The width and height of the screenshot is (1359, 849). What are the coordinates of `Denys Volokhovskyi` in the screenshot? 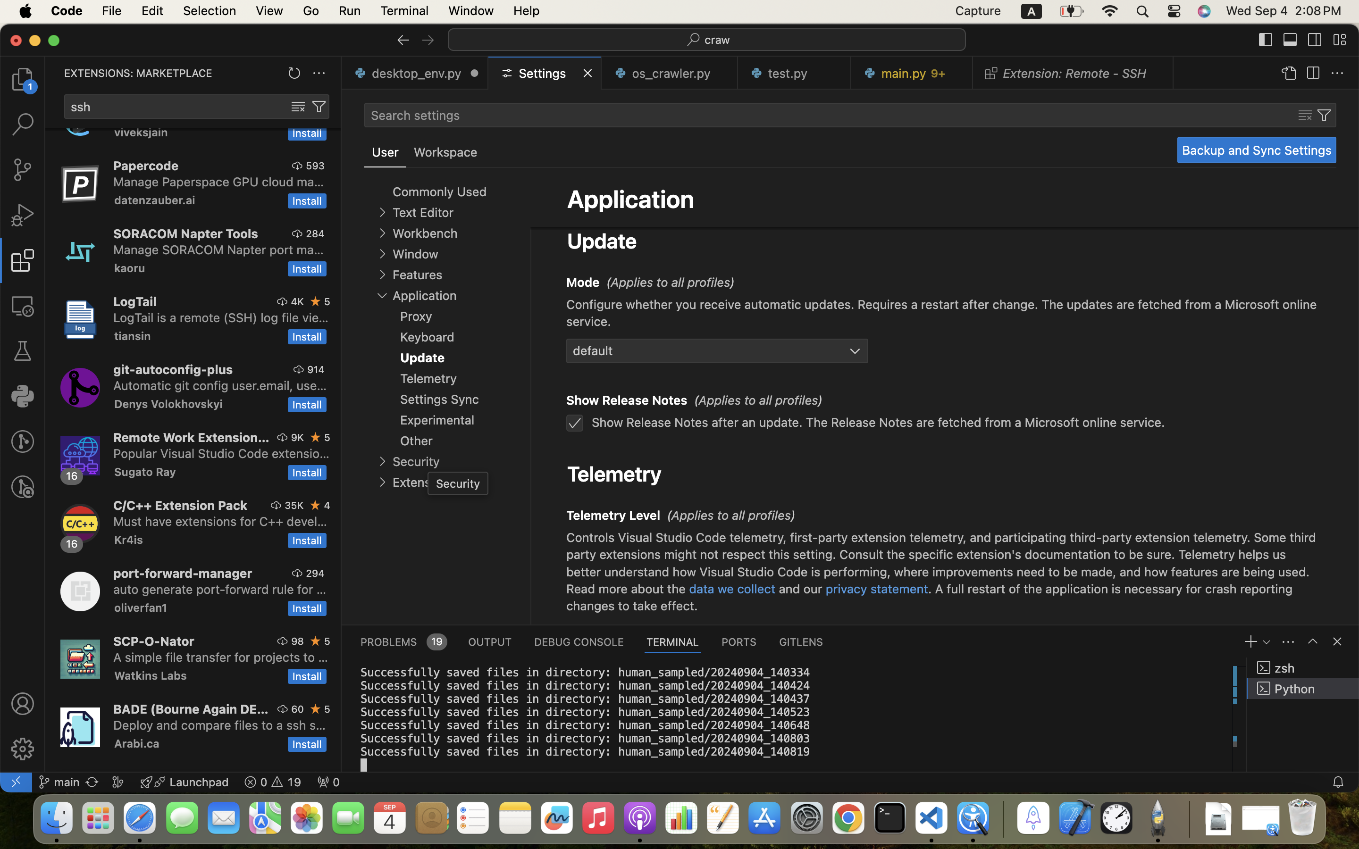 It's located at (168, 404).